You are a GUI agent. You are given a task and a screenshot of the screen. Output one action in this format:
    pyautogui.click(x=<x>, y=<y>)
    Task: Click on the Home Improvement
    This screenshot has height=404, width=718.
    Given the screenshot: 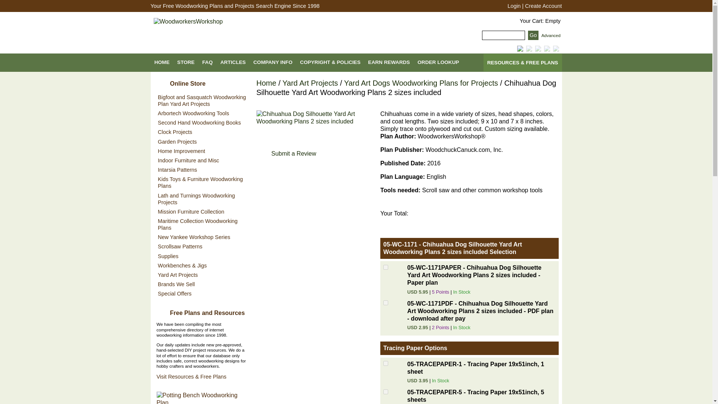 What is the action you would take?
    pyautogui.click(x=202, y=150)
    